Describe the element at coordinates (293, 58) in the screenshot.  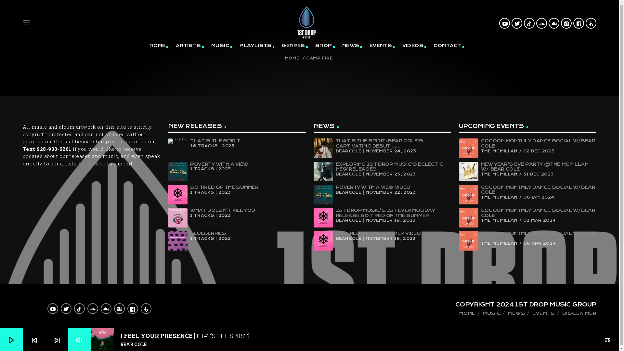
I see `HOME` at that location.